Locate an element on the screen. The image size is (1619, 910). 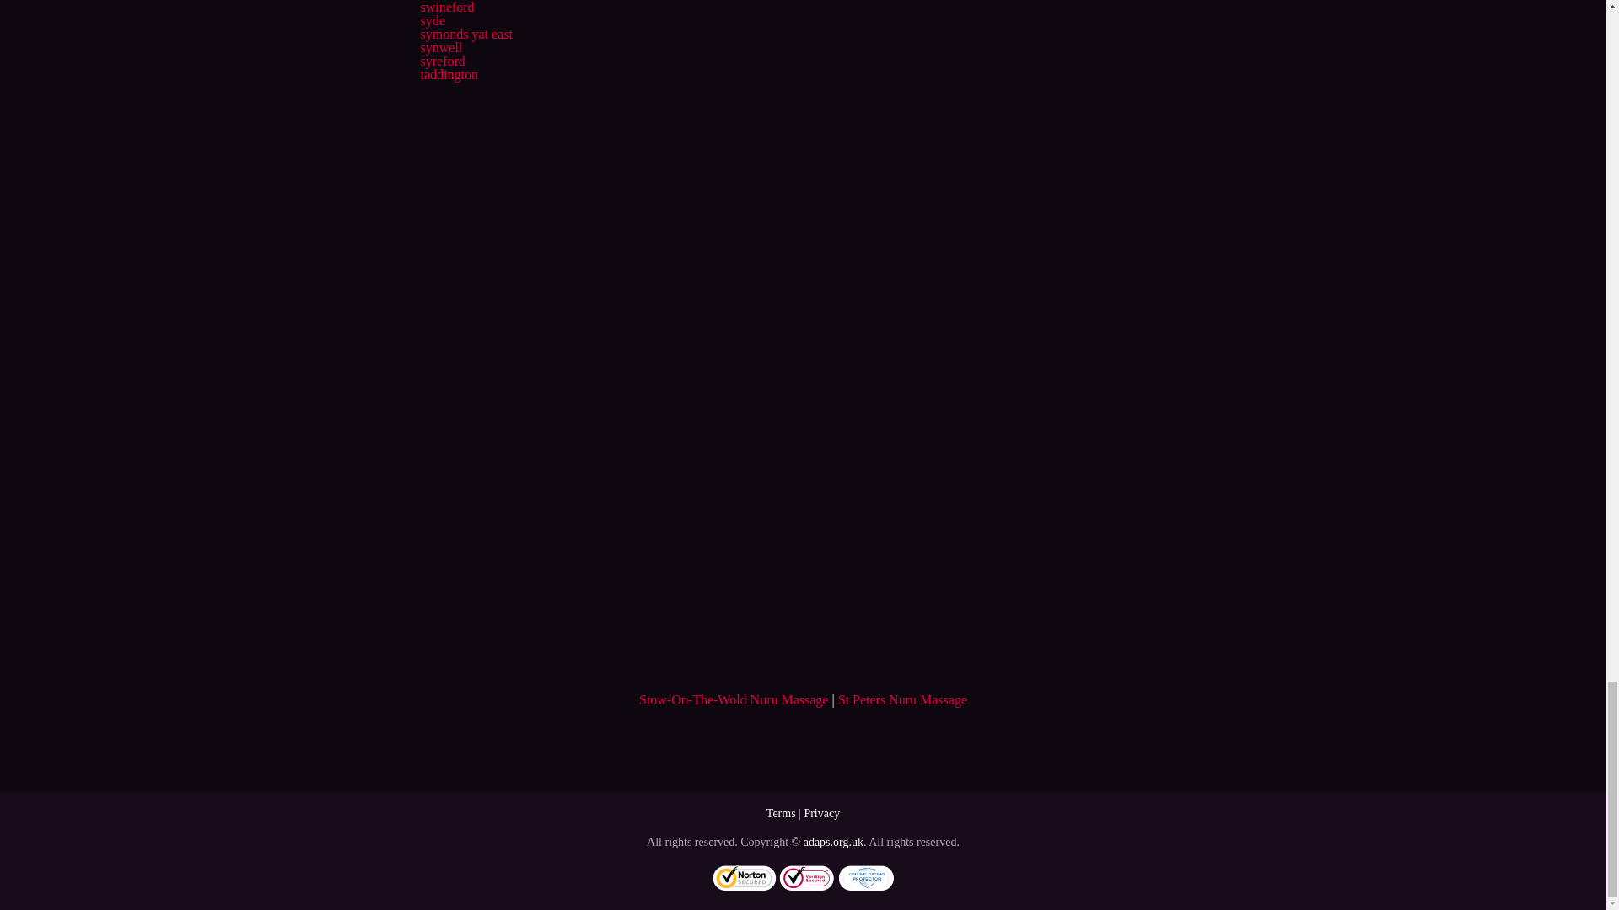
Privacy is located at coordinates (821, 813).